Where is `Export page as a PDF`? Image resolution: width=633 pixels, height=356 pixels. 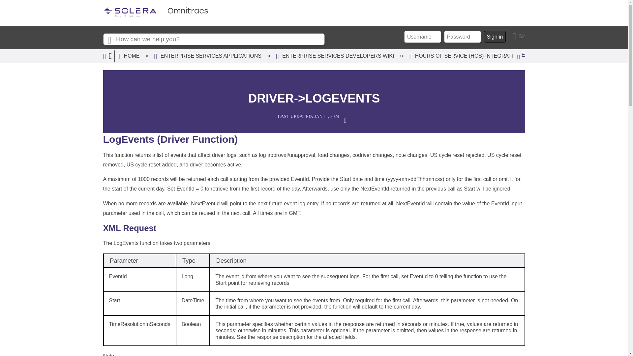
Export page as a PDF is located at coordinates (347, 120).